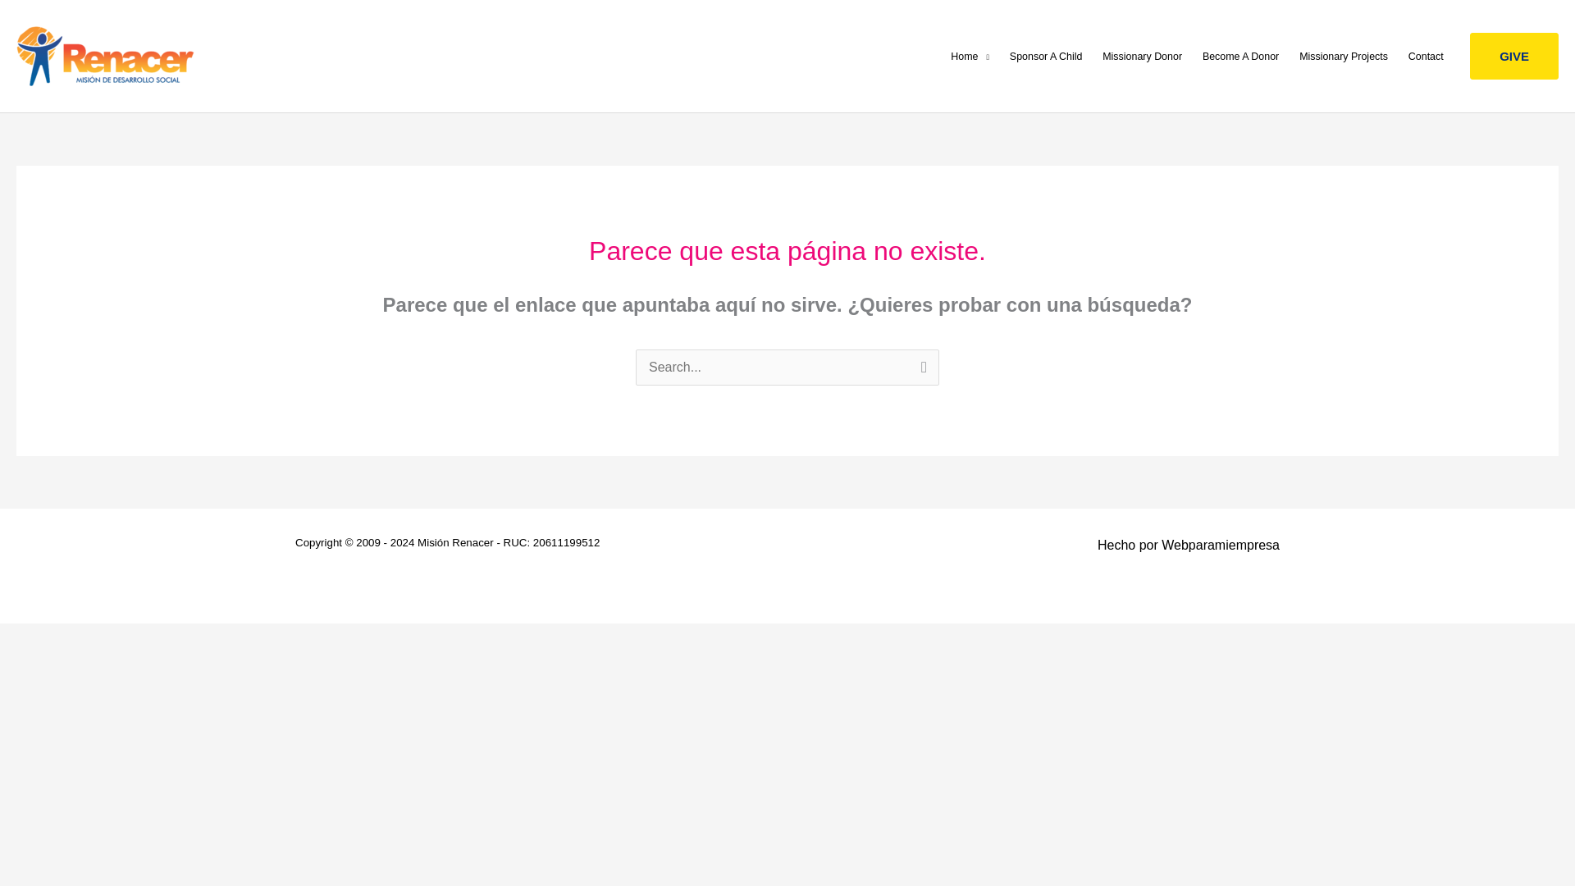  I want to click on Missionary Donor, so click(1142, 56).